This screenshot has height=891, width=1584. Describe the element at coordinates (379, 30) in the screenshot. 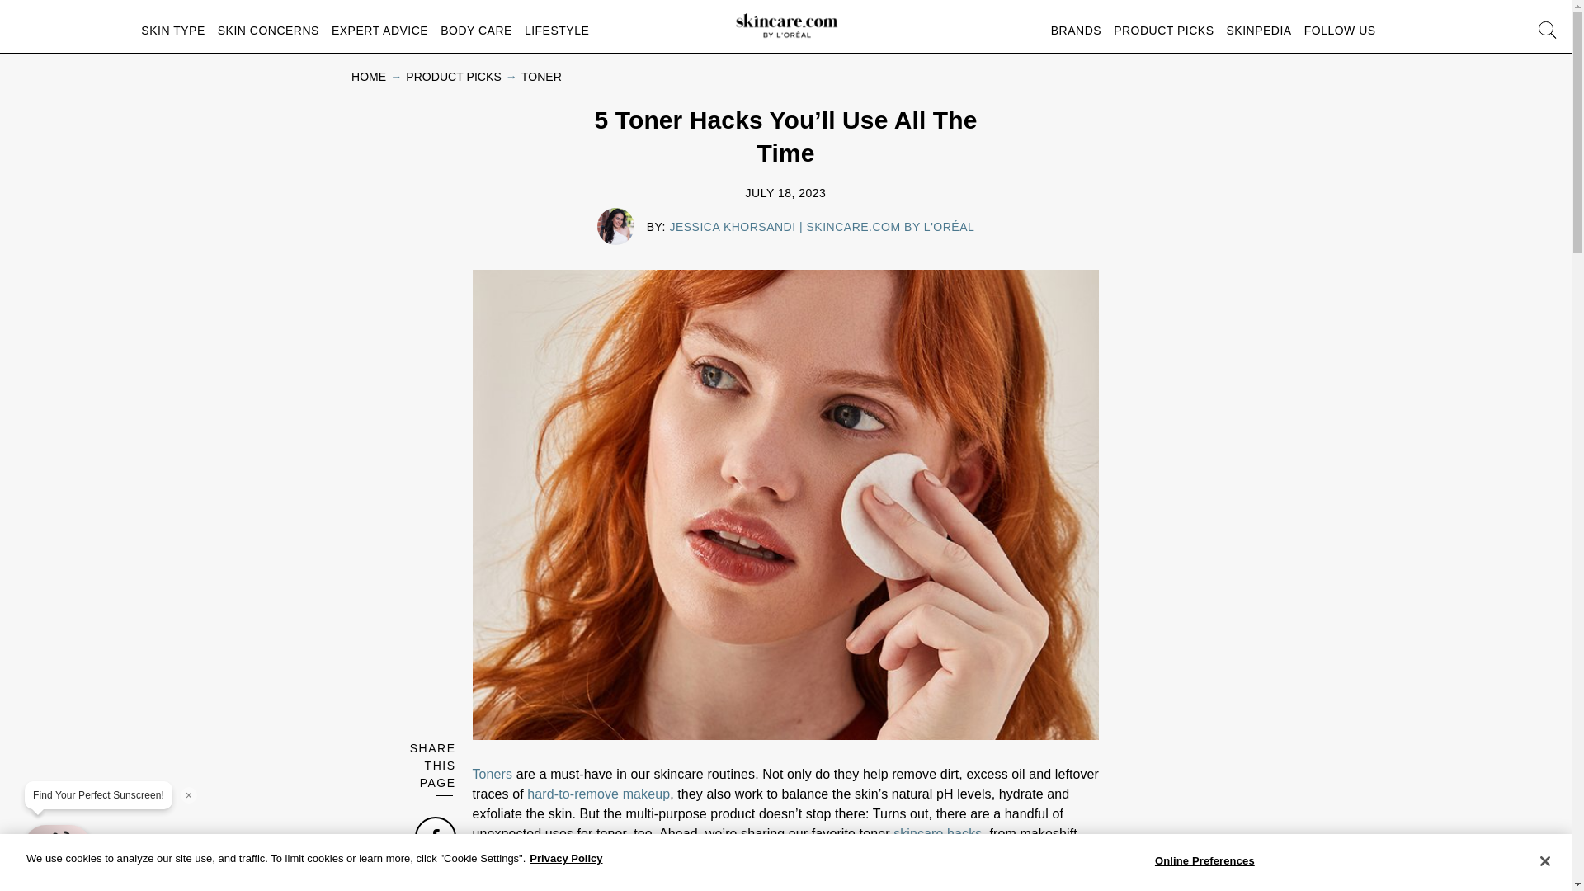

I see `EXPERT ADVICE` at that location.